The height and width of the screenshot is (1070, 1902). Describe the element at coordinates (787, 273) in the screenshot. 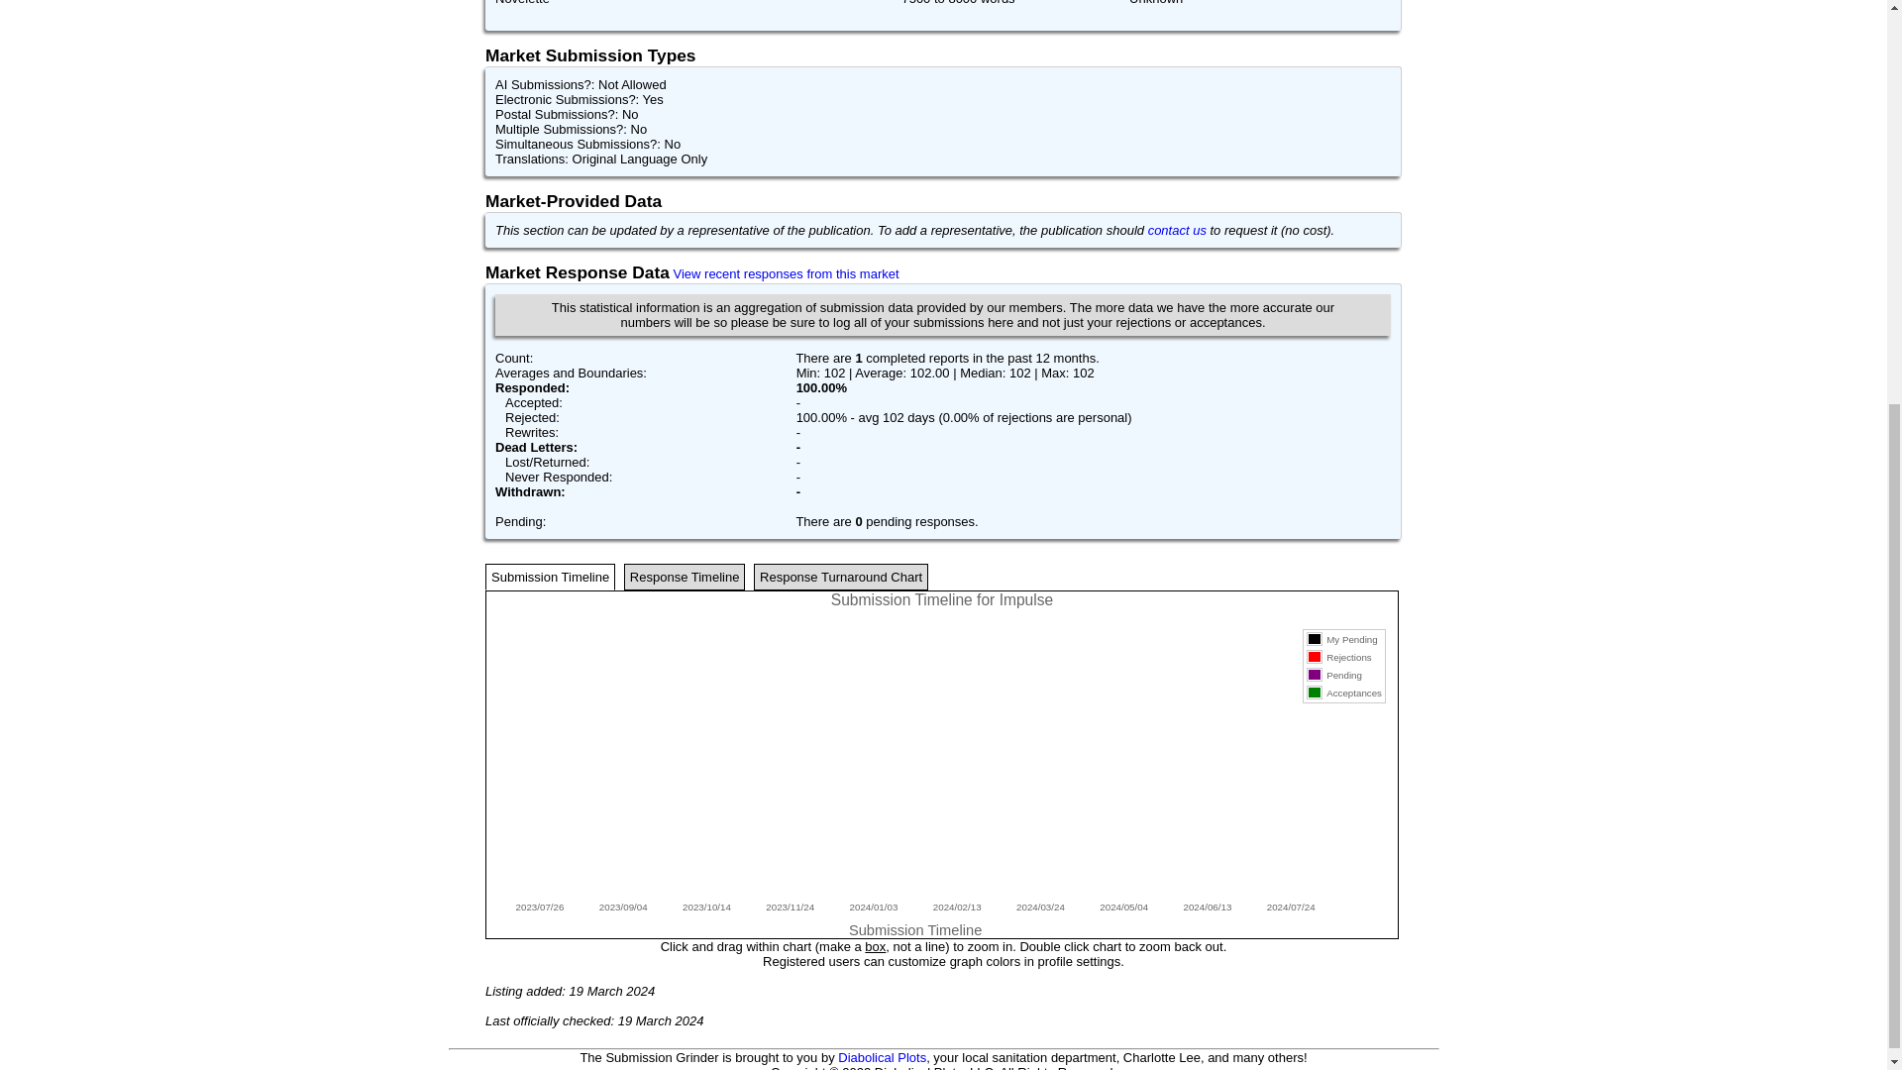

I see `View recent responses from this market` at that location.